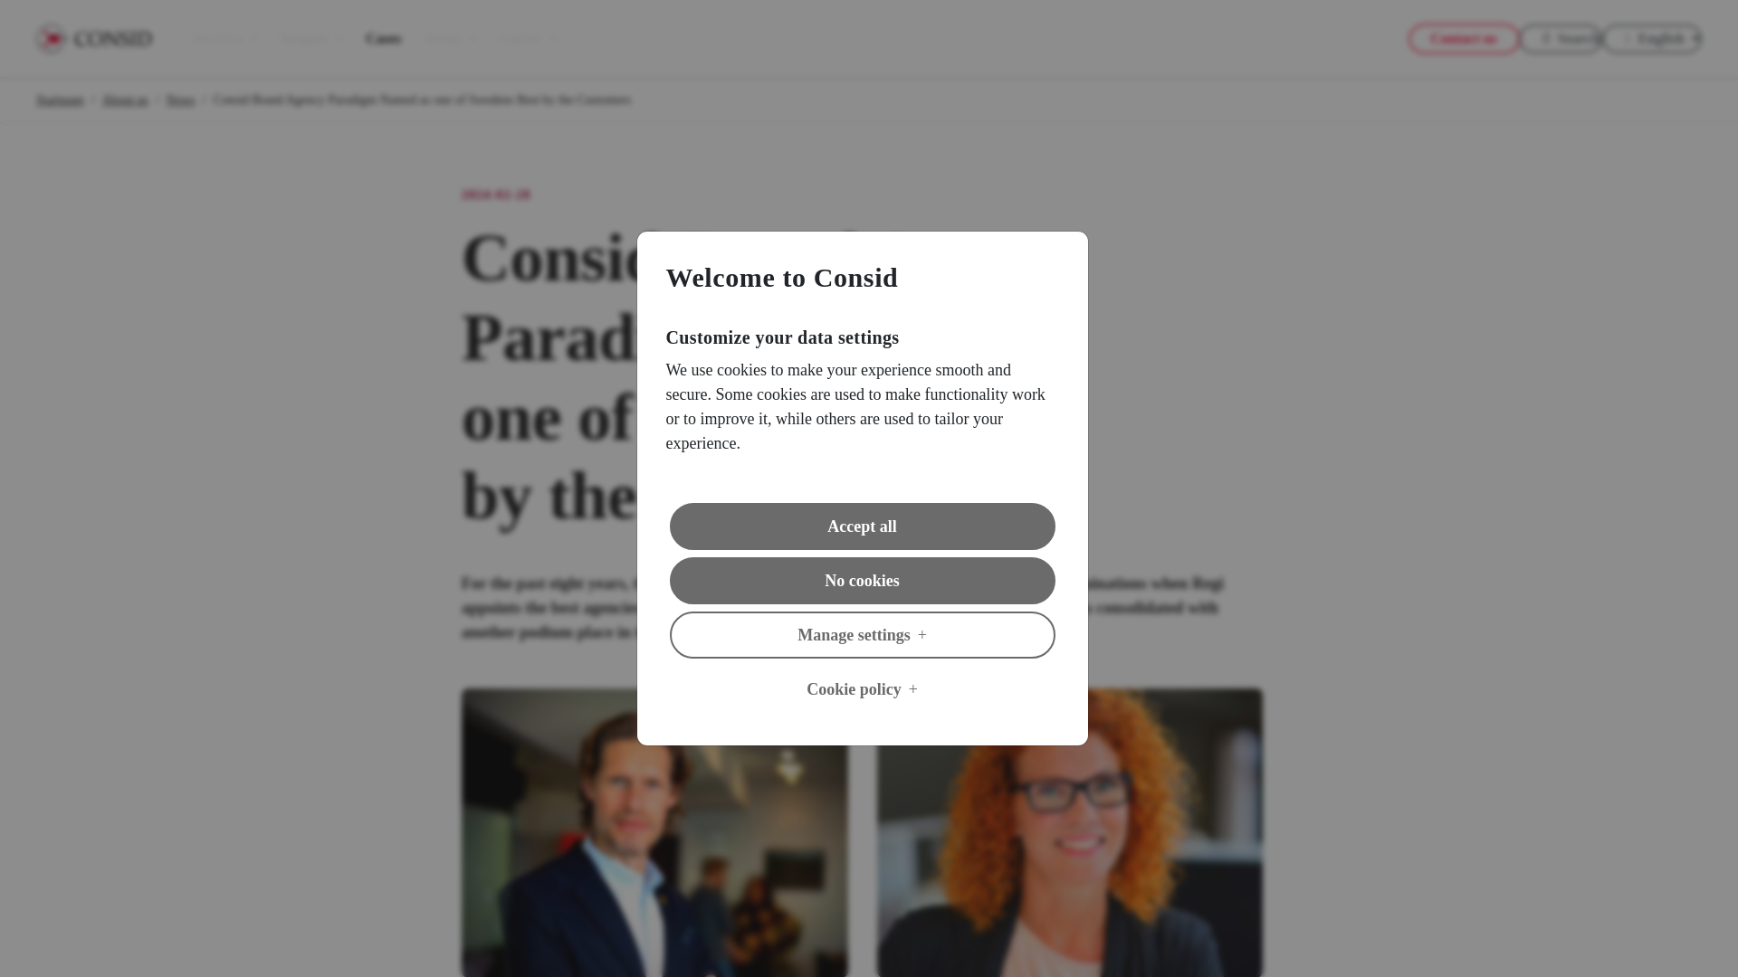  Describe the element at coordinates (1651, 38) in the screenshot. I see `English` at that location.